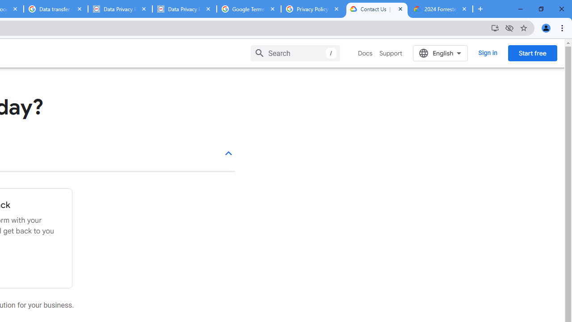 Image resolution: width=572 pixels, height=322 pixels. I want to click on Data Privacy Framework, so click(120, 9).